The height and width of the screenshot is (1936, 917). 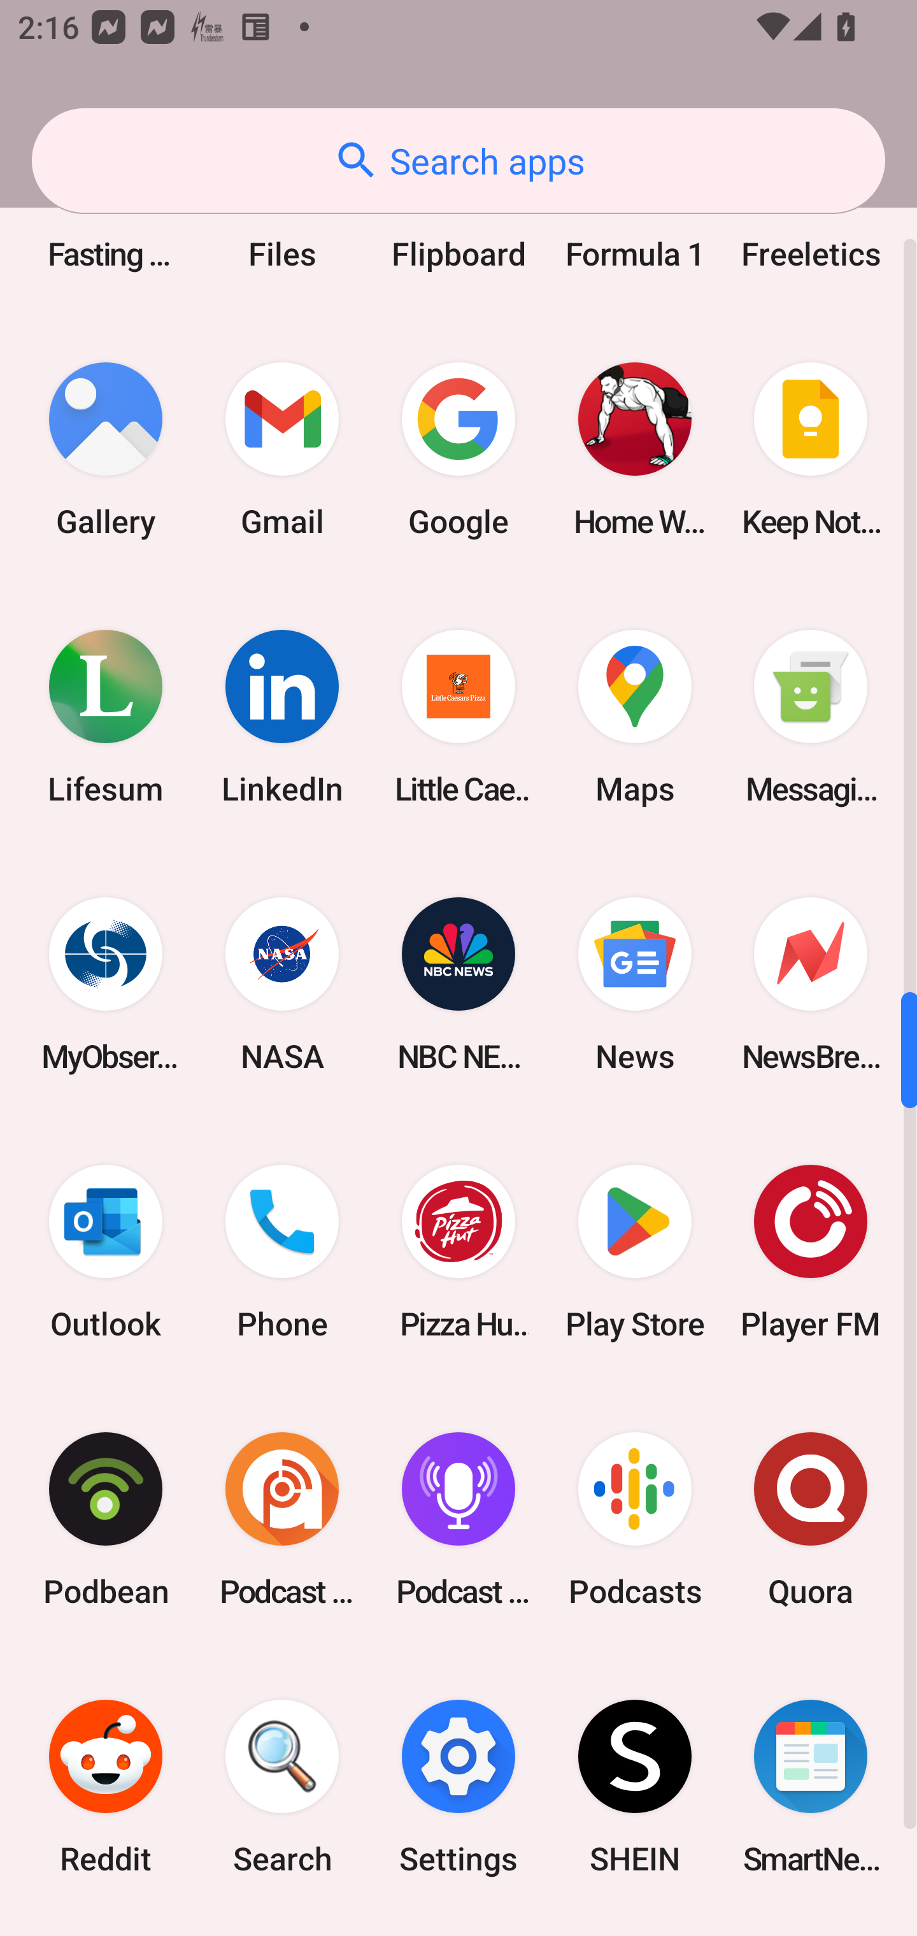 I want to click on Play Store, so click(x=634, y=1252).